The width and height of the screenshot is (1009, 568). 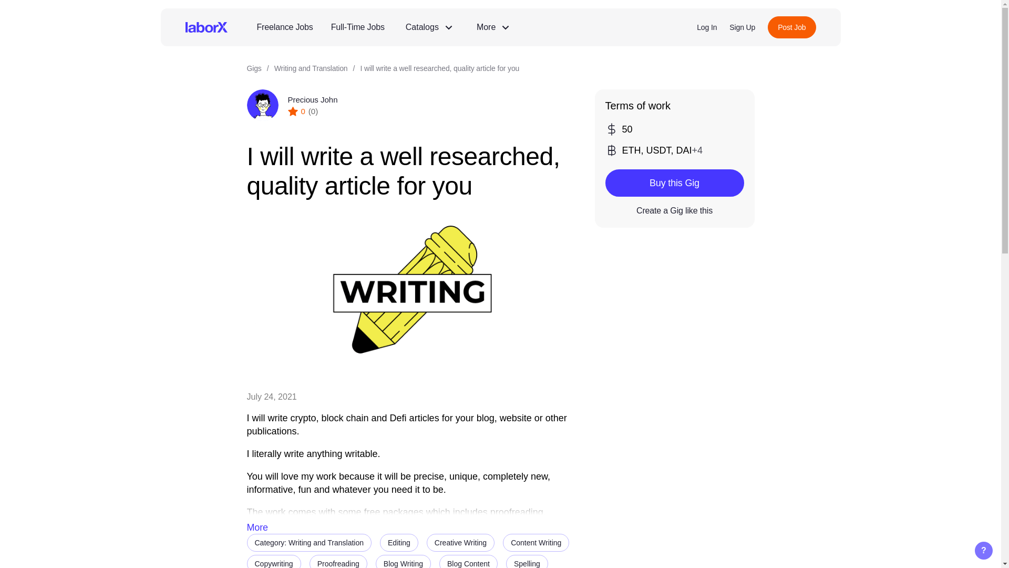 I want to click on Writing and Translation, so click(x=311, y=68).